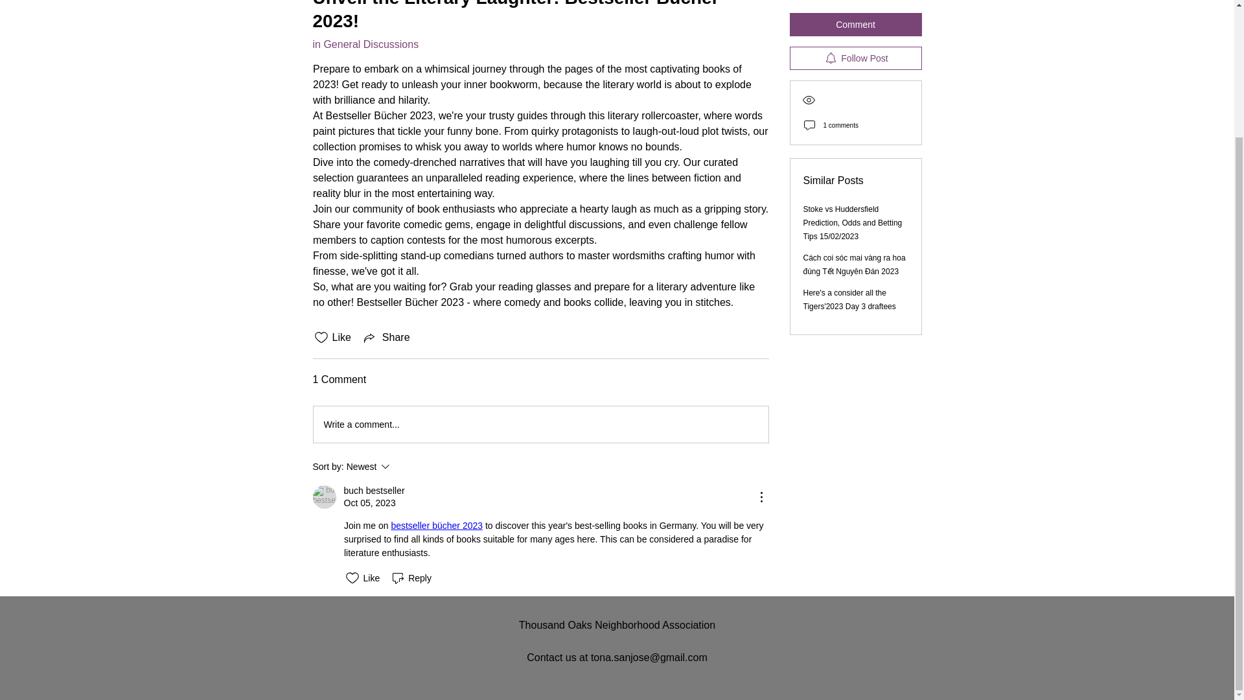 The width and height of the screenshot is (1244, 700). I want to click on Here's a consider all the Tigers'2023 Day 3 draftees, so click(403, 467).